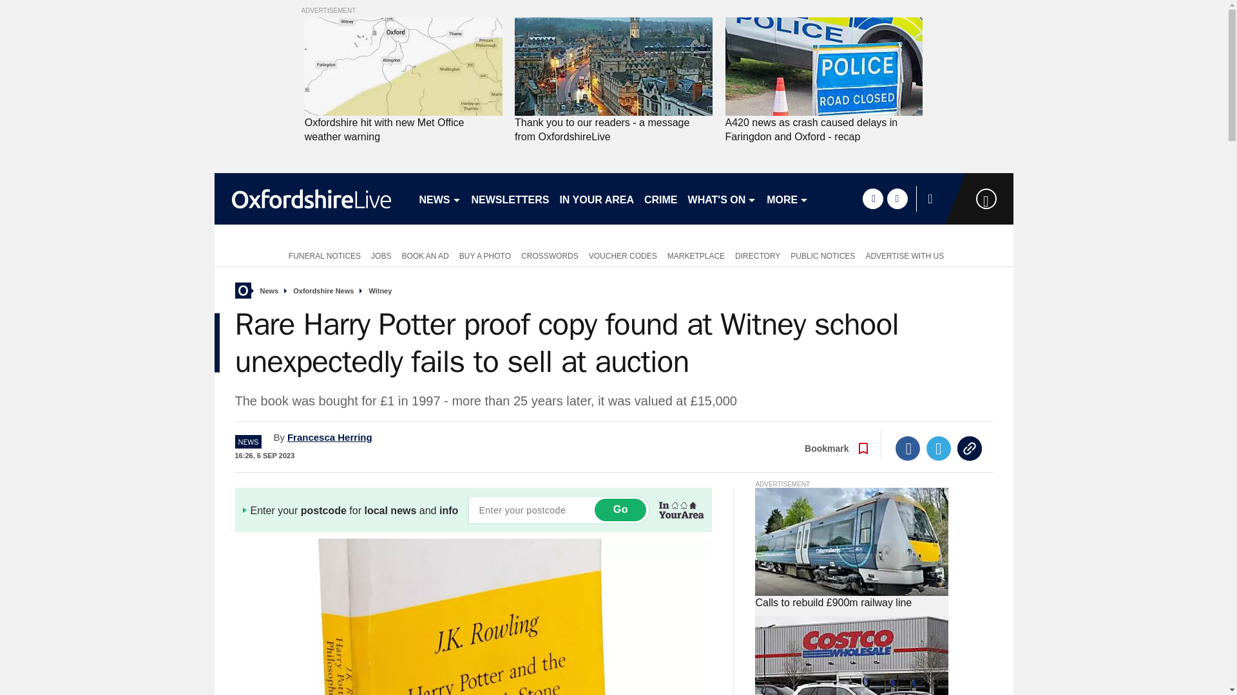 This screenshot has width=1237, height=695. Describe the element at coordinates (696, 255) in the screenshot. I see `MARKETPLACE` at that location.